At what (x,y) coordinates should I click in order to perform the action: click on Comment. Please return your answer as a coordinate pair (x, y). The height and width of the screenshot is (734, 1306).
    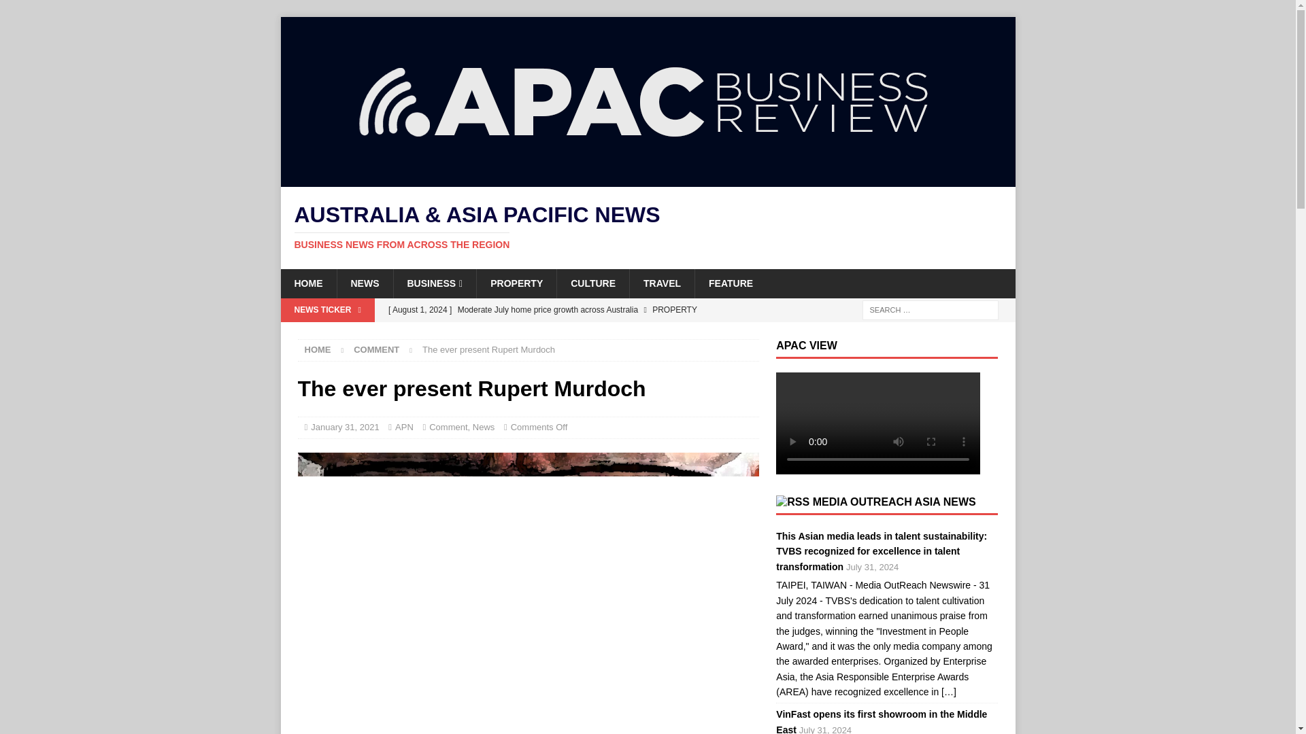
    Looking at the image, I should click on (448, 427).